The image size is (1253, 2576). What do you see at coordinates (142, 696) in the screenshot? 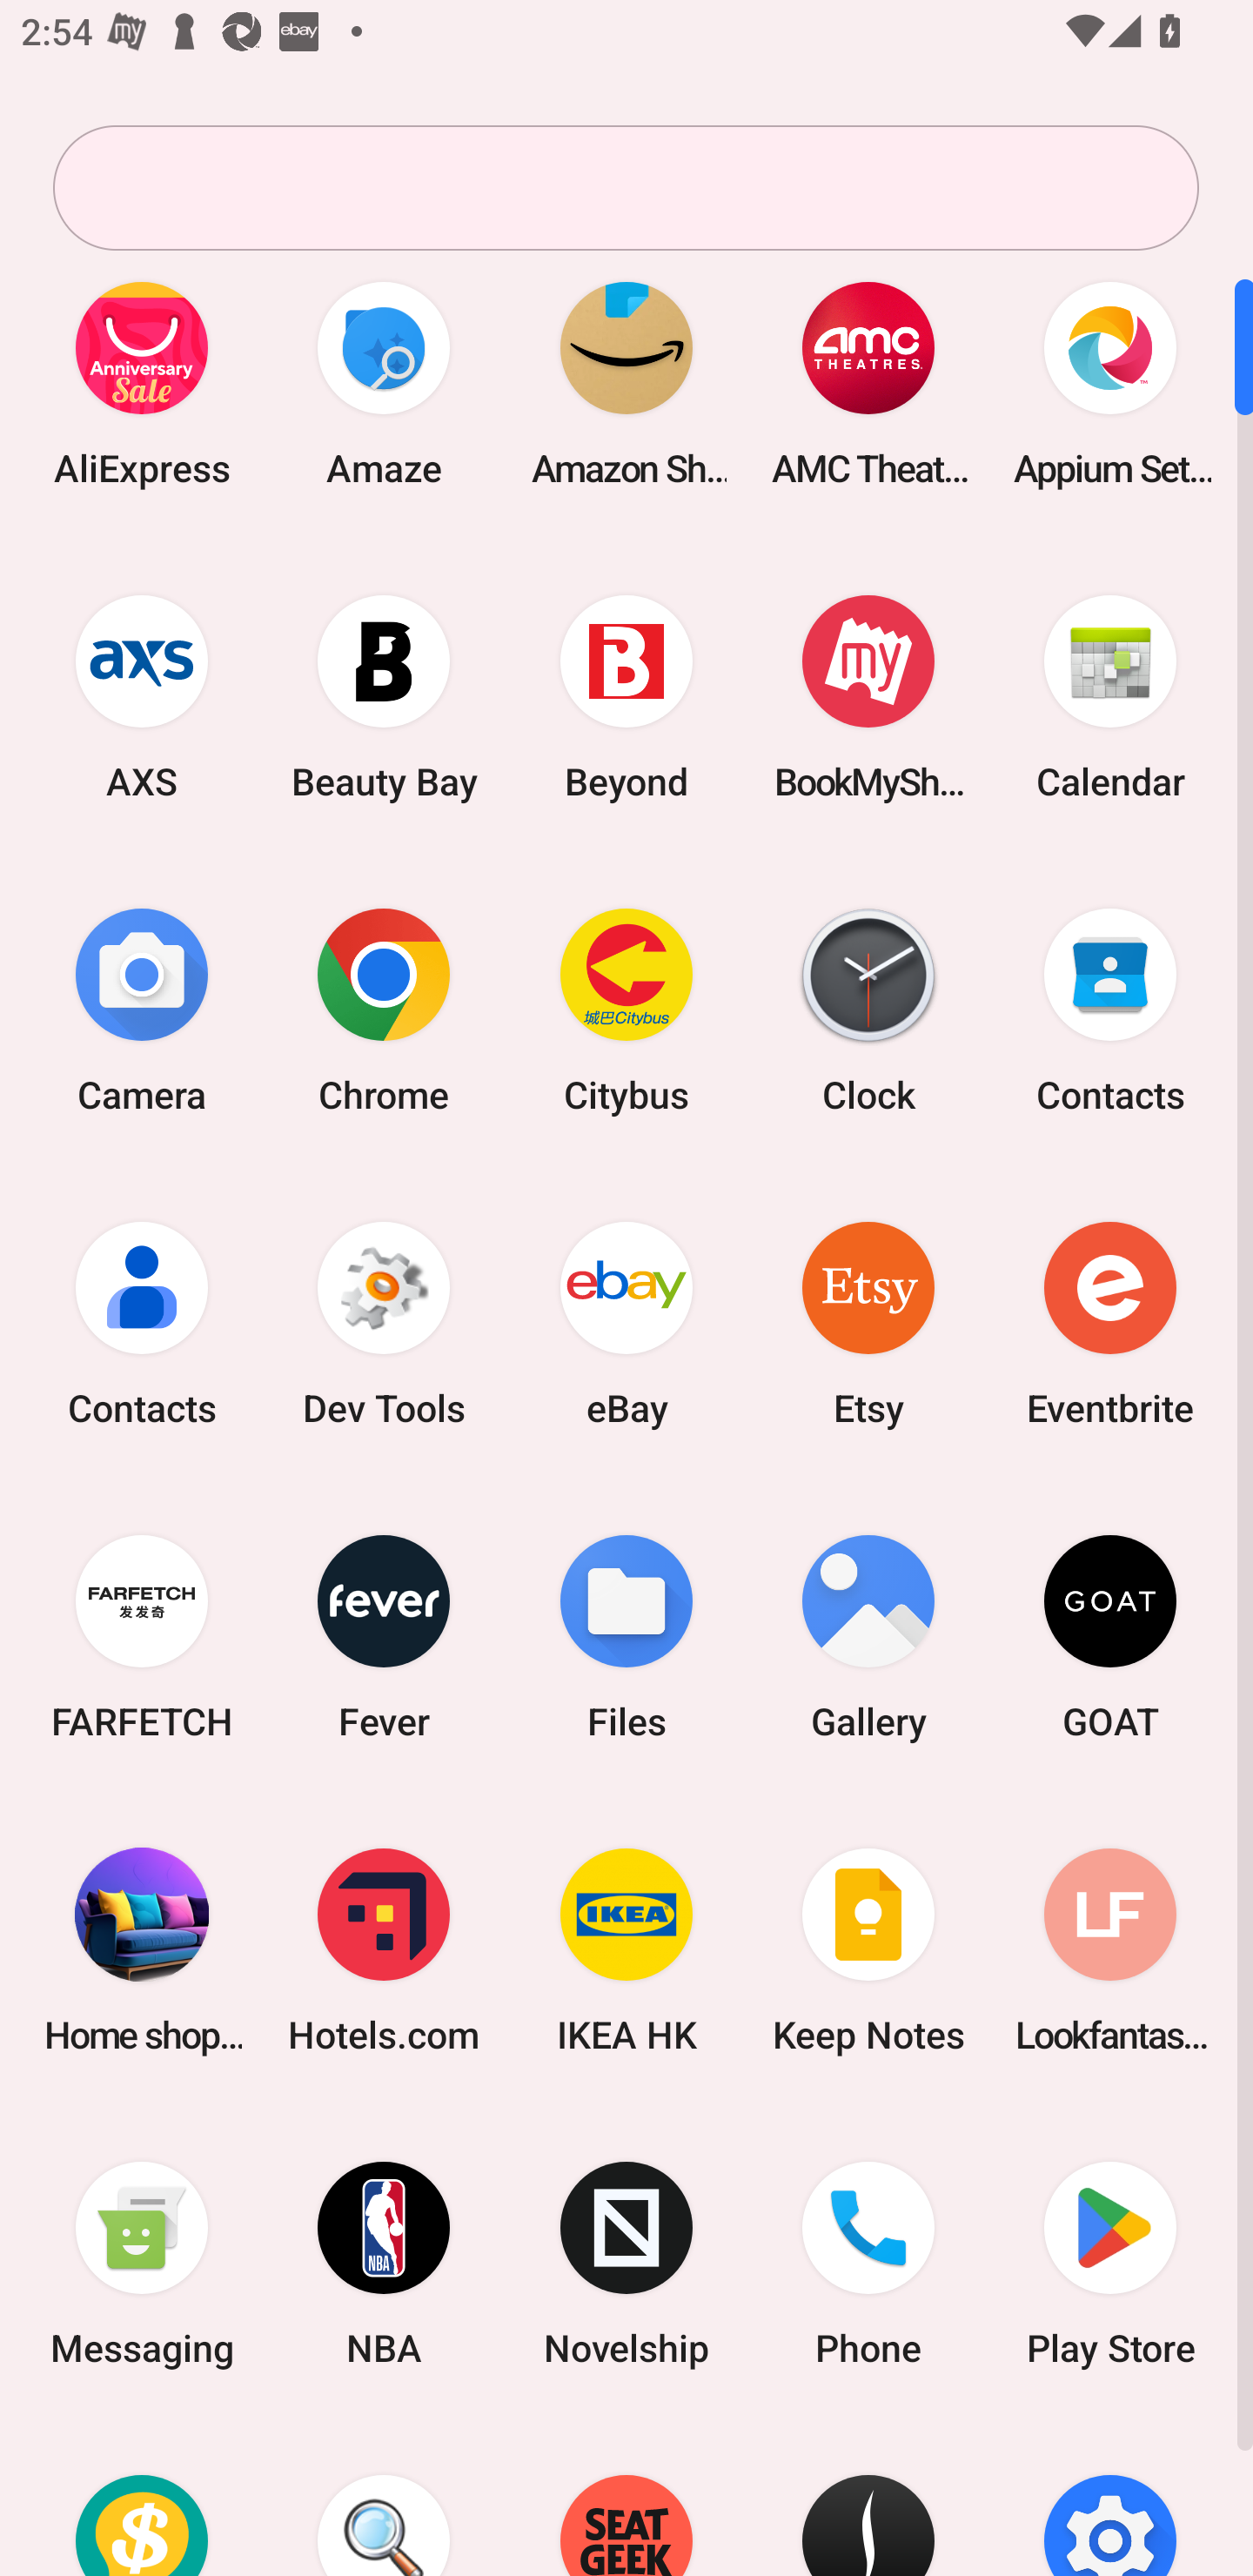
I see `AXS` at bounding box center [142, 696].